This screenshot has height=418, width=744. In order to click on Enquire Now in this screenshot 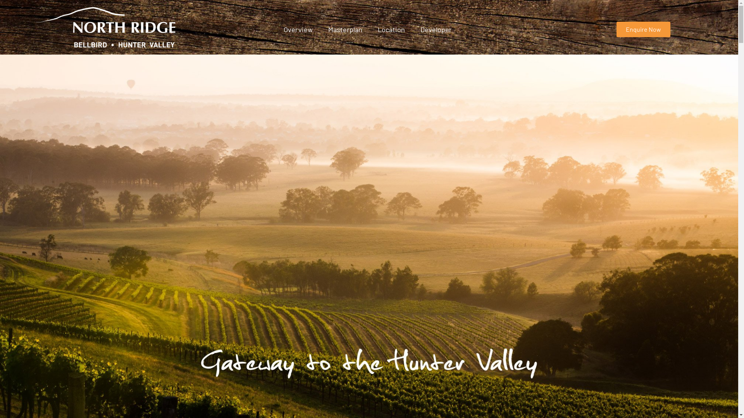, I will do `click(643, 29)`.